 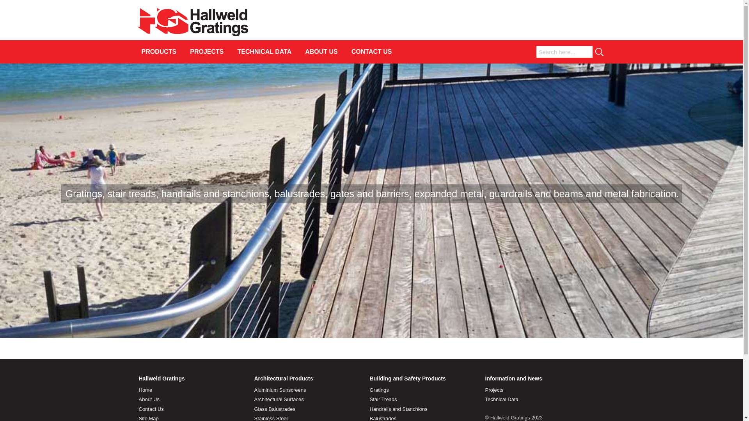 I want to click on PRODUCTS, so click(x=159, y=52).